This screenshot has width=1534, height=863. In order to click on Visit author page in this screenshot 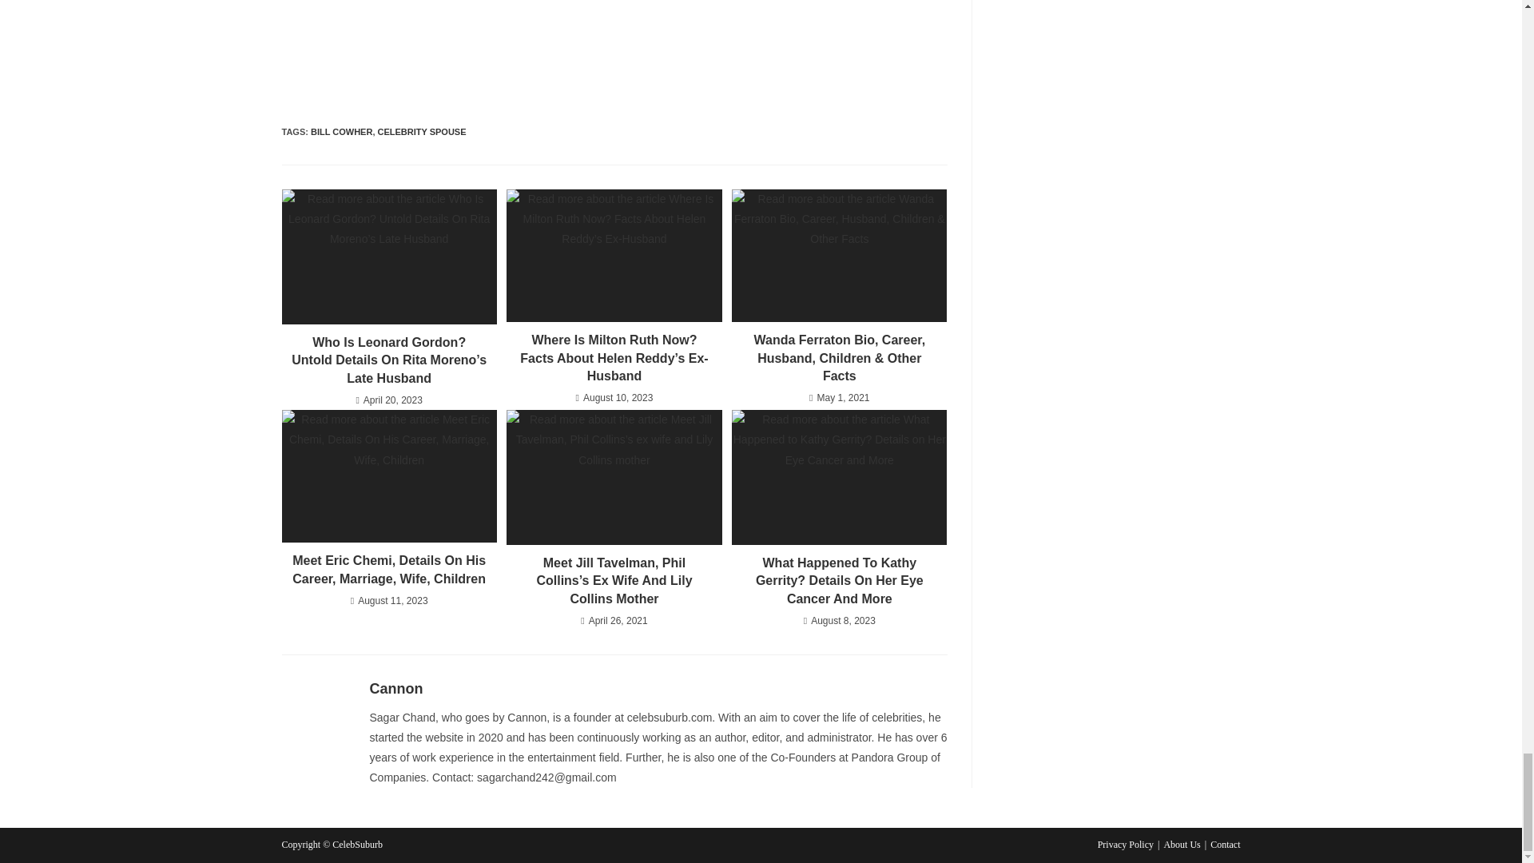, I will do `click(396, 689)`.